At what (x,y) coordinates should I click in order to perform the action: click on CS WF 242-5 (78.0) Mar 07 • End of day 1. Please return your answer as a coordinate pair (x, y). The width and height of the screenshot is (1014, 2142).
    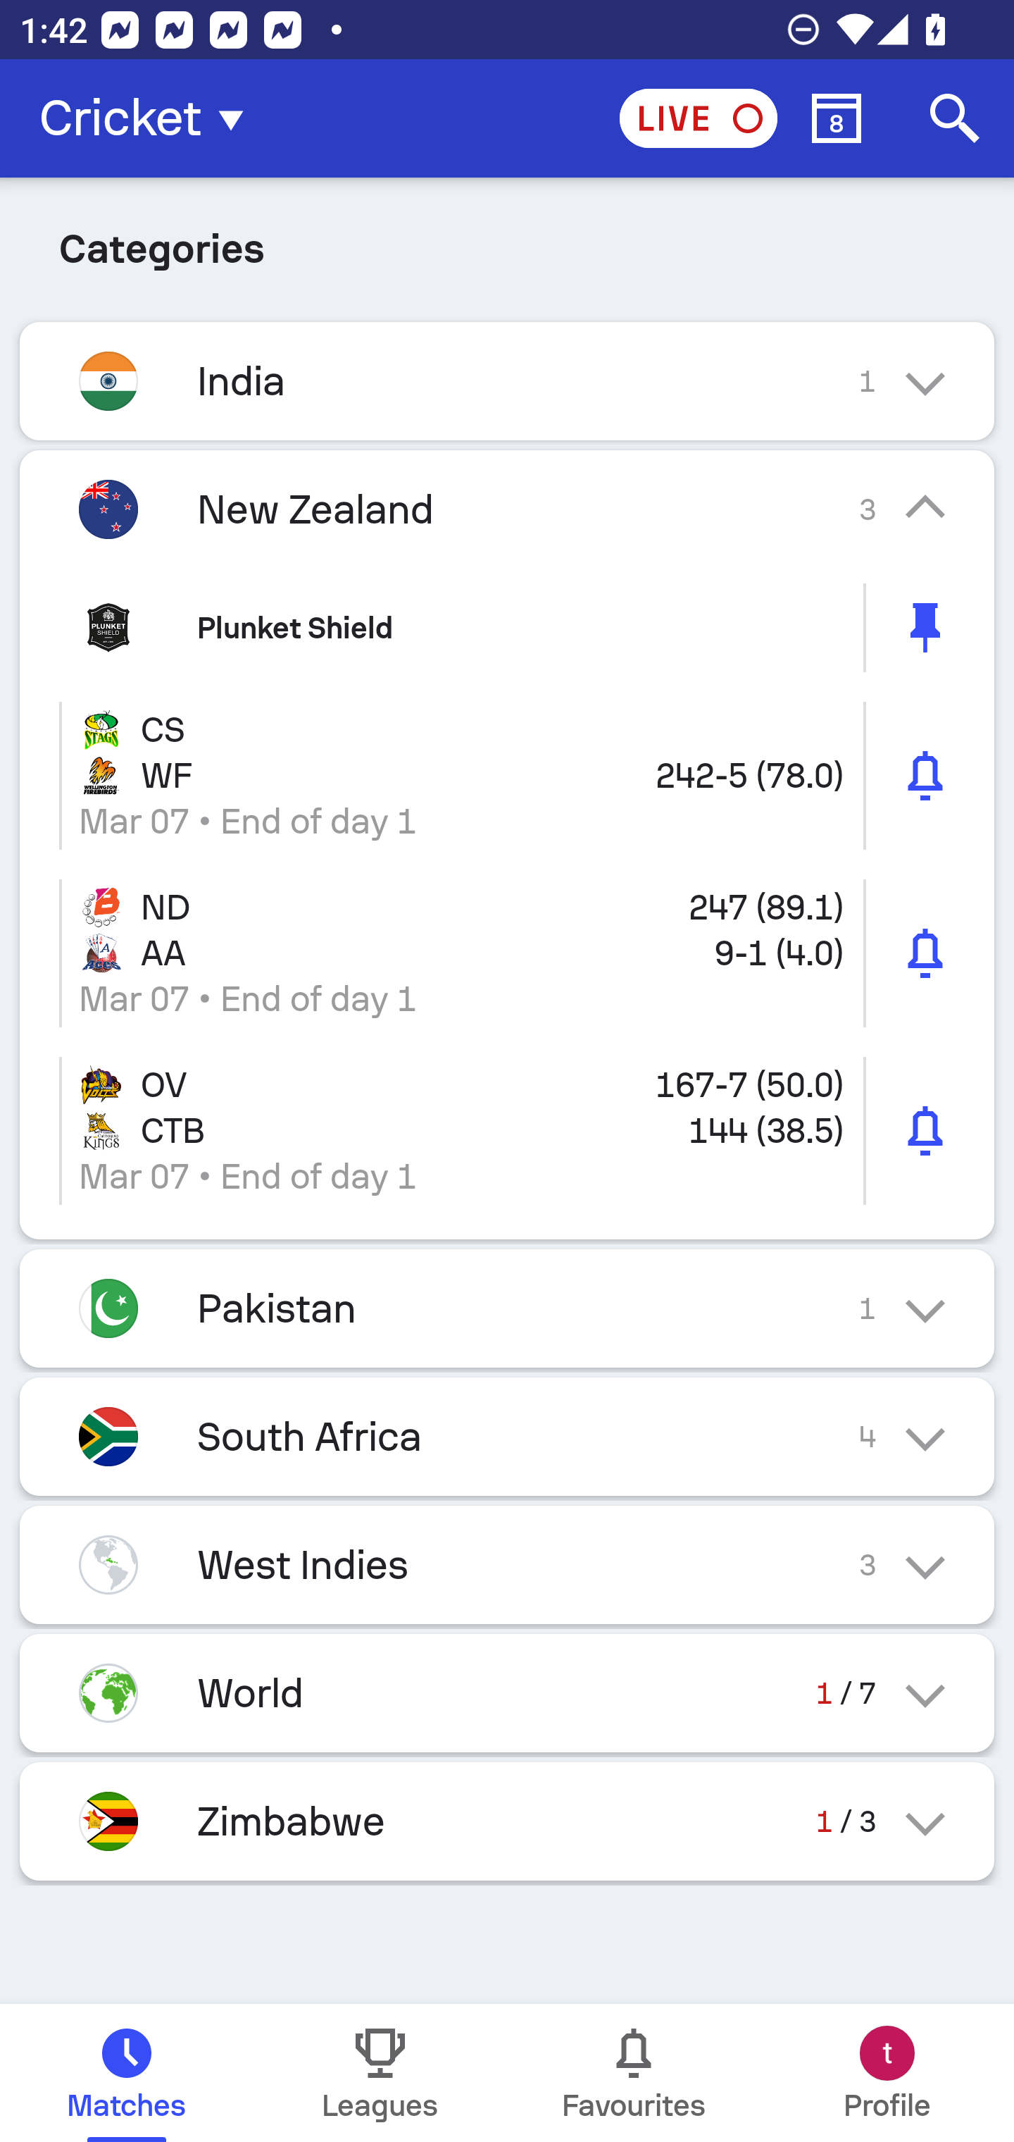
    Looking at the image, I should click on (507, 776).